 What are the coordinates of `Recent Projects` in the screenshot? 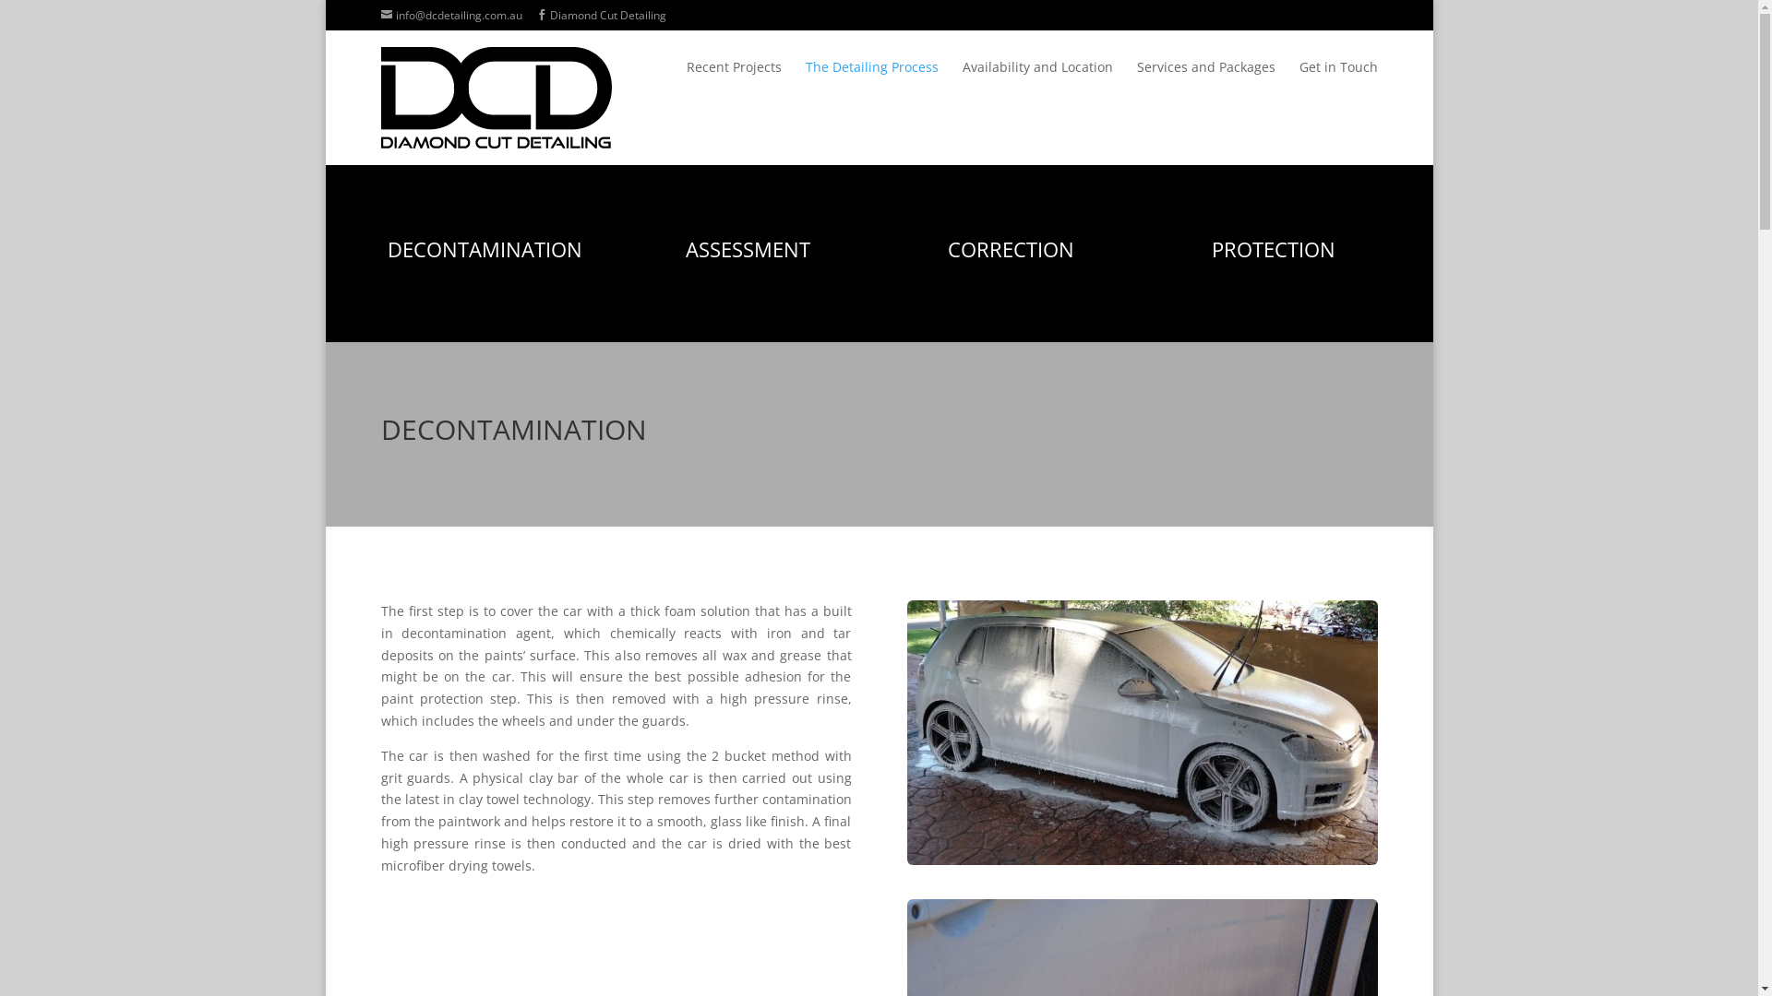 It's located at (735, 80).